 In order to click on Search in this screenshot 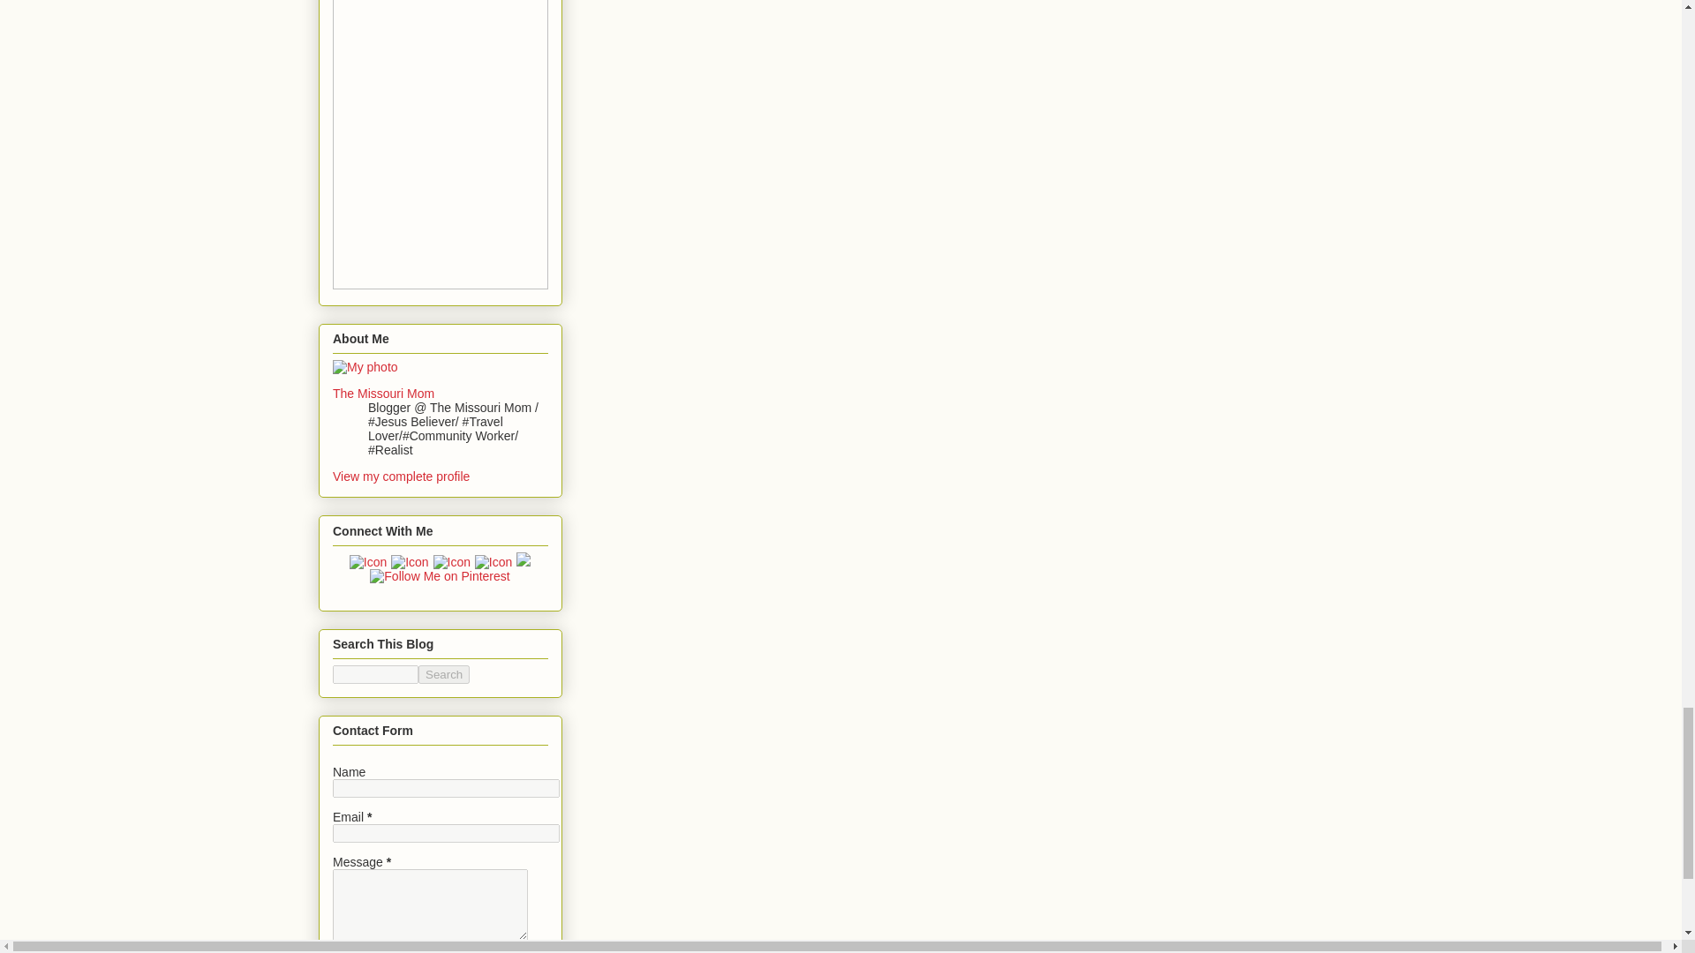, I will do `click(443, 674)`.